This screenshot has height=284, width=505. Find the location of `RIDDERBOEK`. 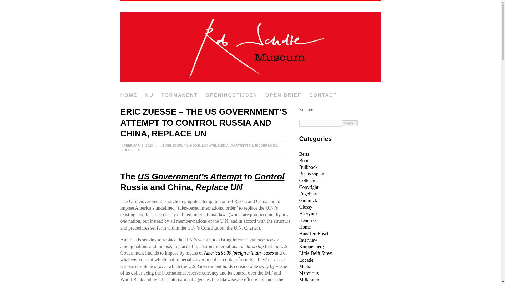

RIDDERBOEK is located at coordinates (266, 145).